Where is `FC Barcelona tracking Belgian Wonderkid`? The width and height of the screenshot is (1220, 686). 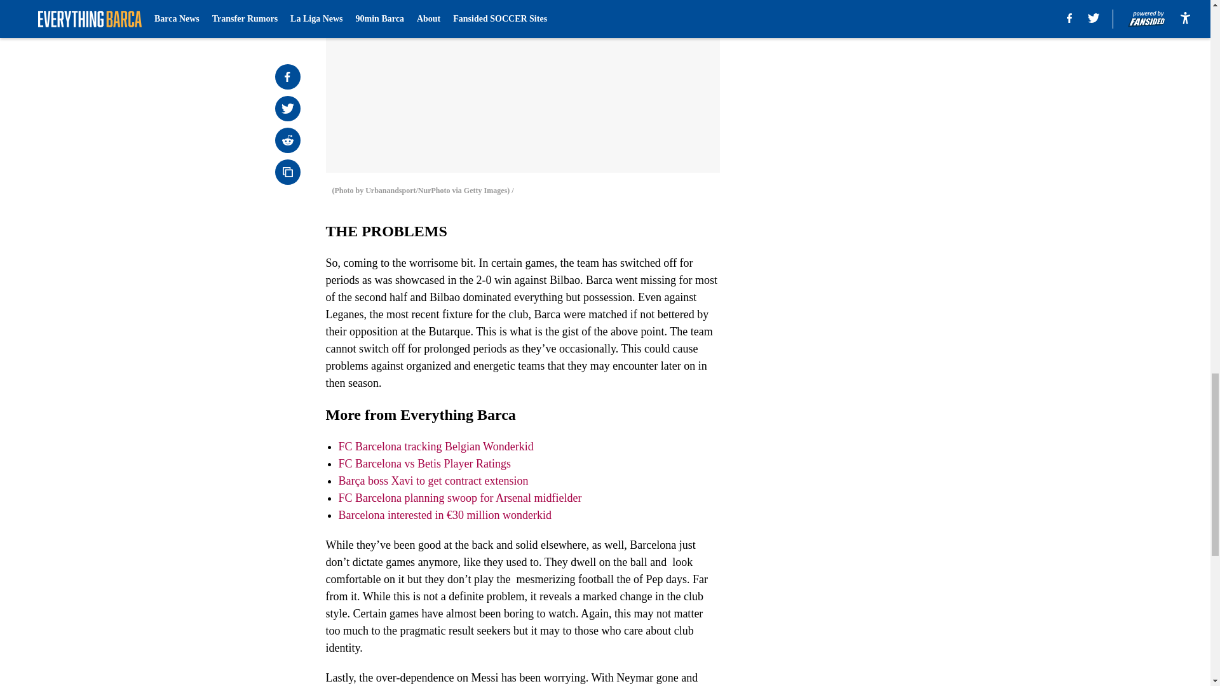
FC Barcelona tracking Belgian Wonderkid is located at coordinates (435, 446).